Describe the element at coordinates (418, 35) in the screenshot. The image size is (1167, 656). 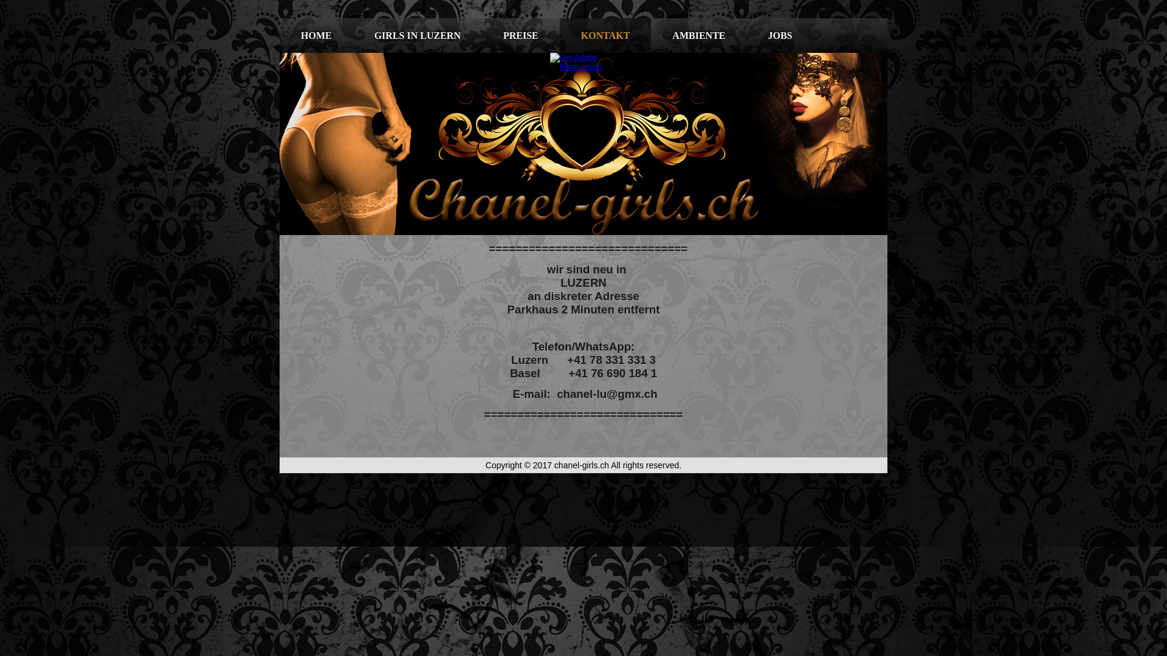
I see `GIRLS IN LUZERN` at that location.